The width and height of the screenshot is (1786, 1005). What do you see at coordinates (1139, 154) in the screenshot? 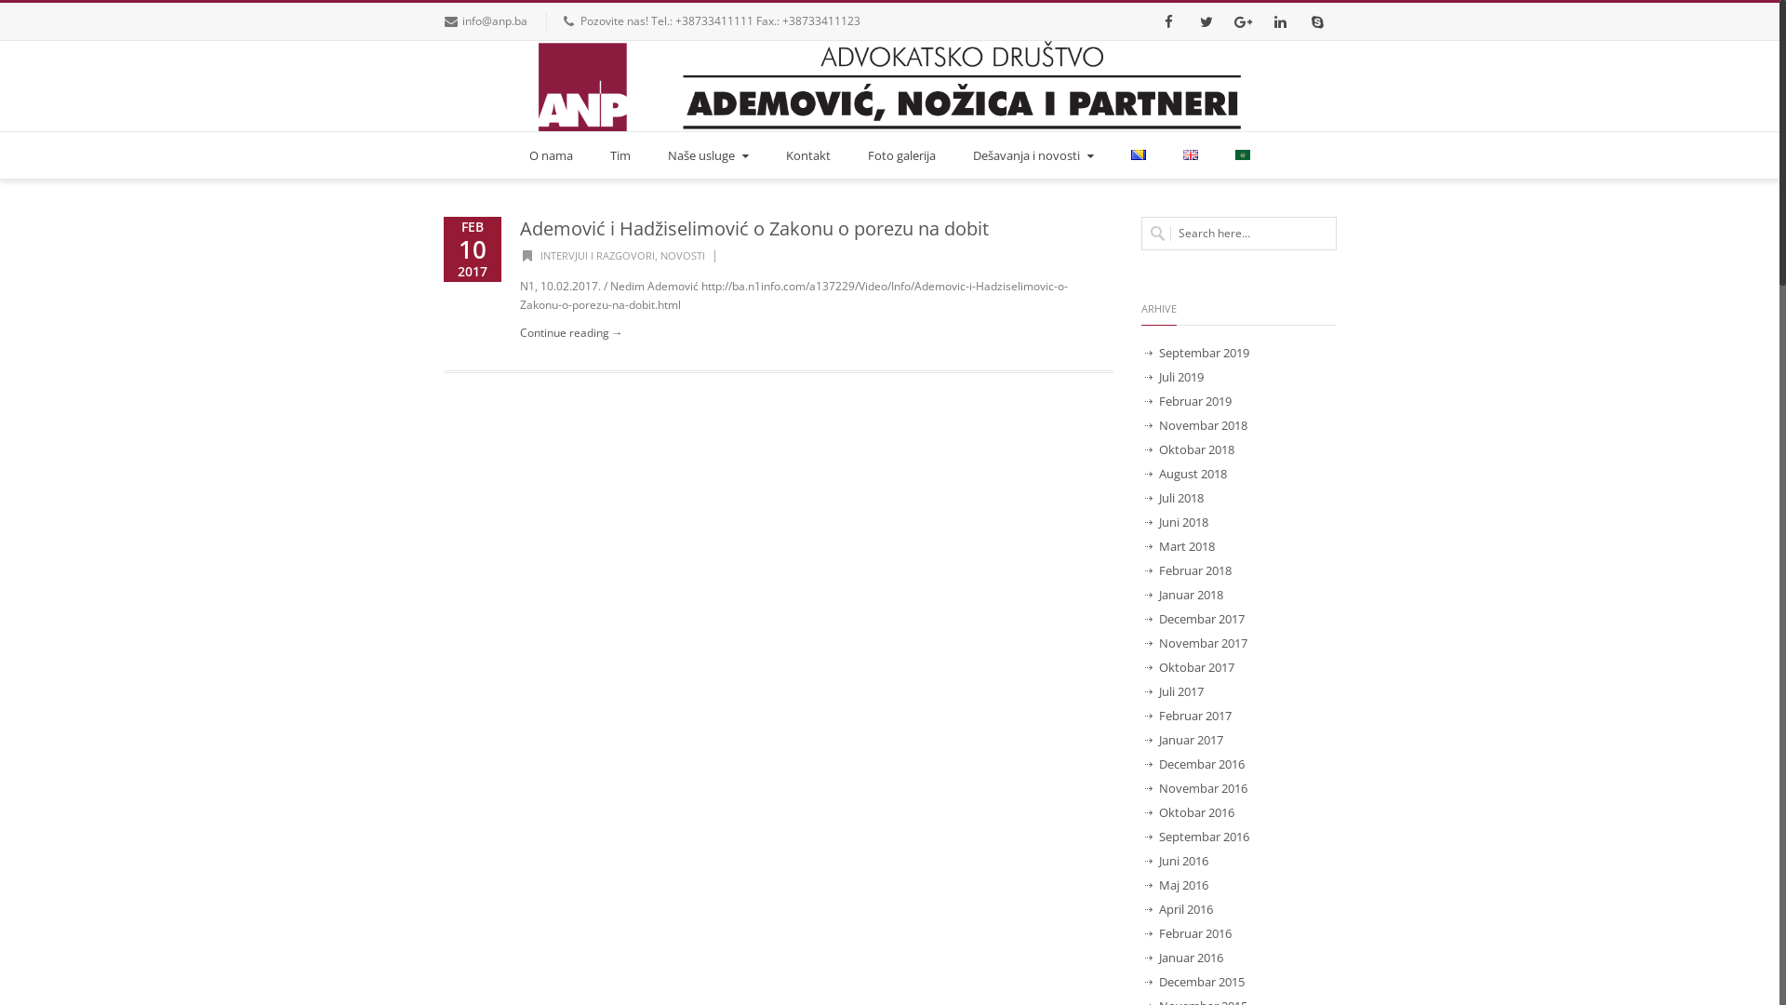
I see `Bosanski` at bounding box center [1139, 154].